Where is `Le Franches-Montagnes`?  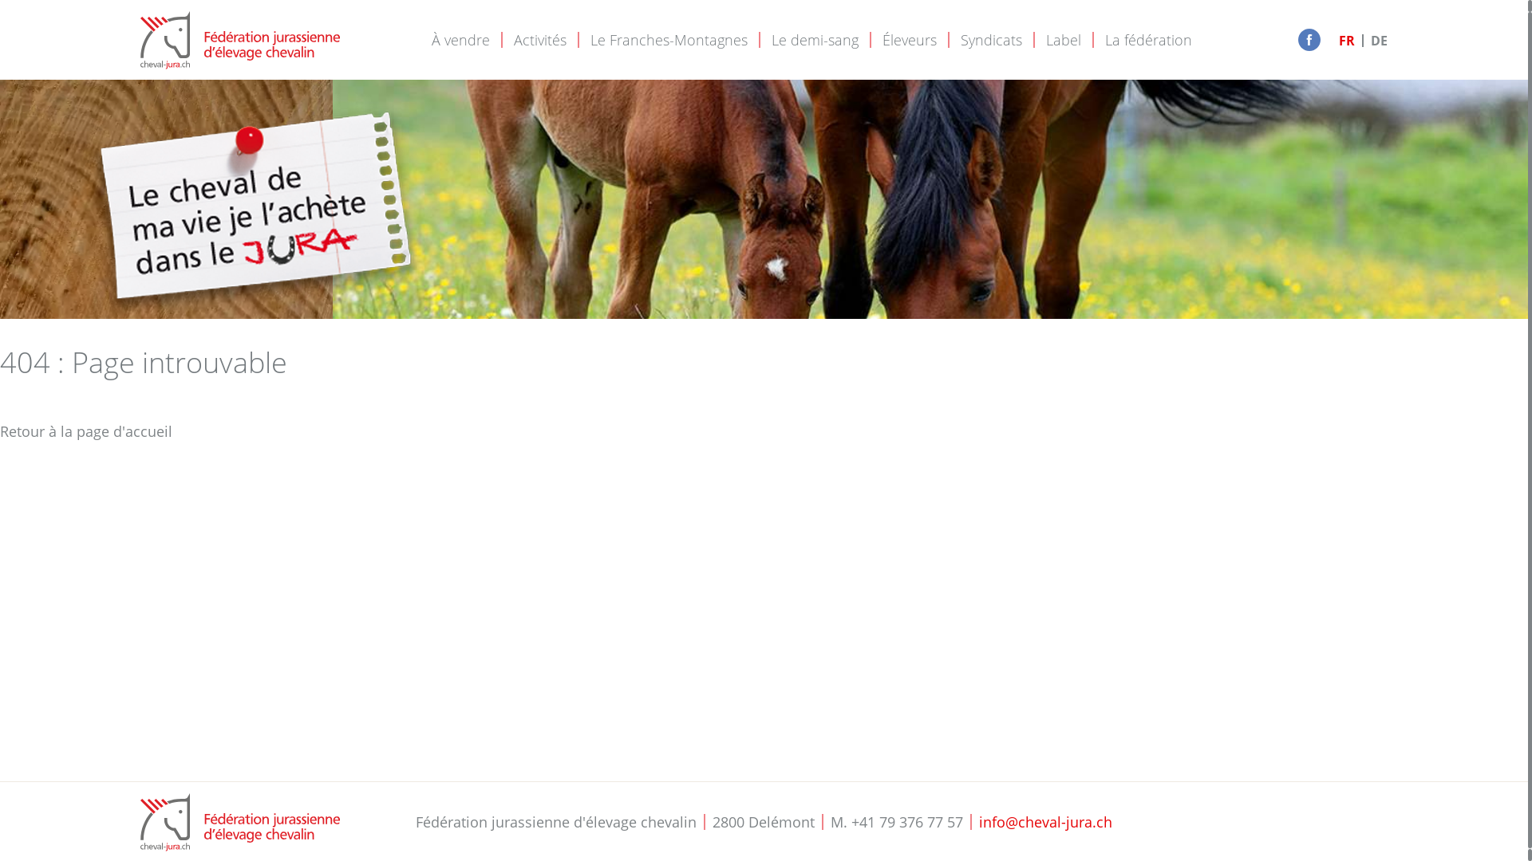 Le Franches-Montagnes is located at coordinates (669, 41).